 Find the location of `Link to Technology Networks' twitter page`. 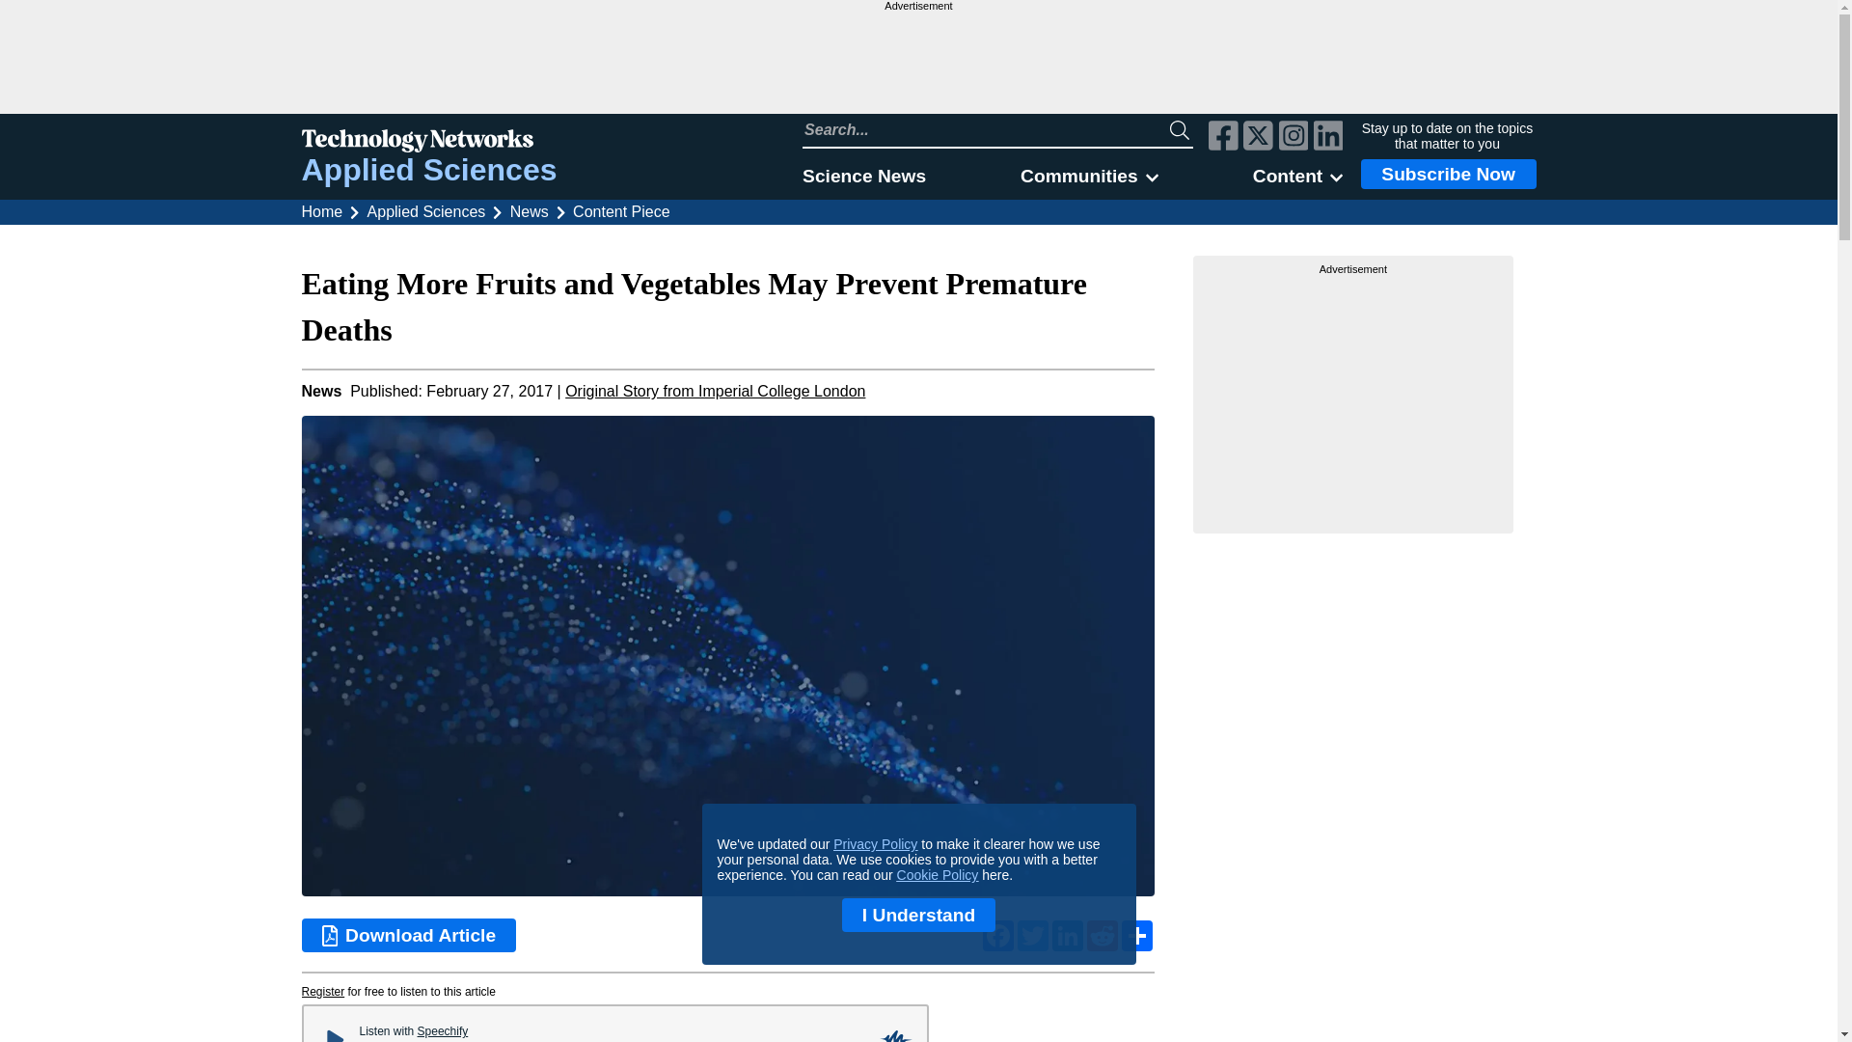

Link to Technology Networks' twitter page is located at coordinates (1258, 138).